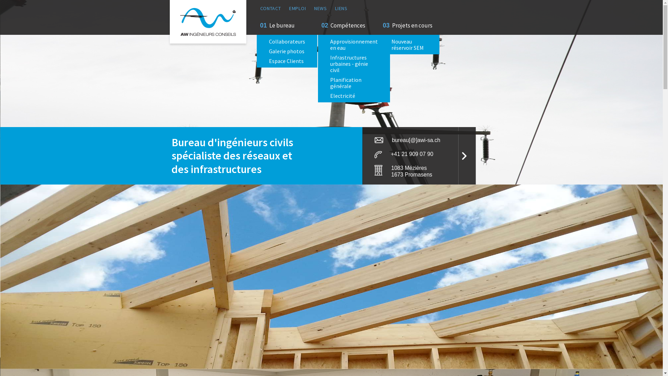 This screenshot has height=376, width=668. I want to click on LIENS, so click(341, 8).